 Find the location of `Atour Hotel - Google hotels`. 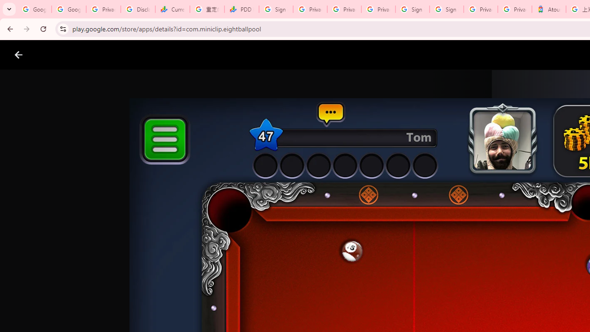

Atour Hotel - Google hotels is located at coordinates (549, 9).